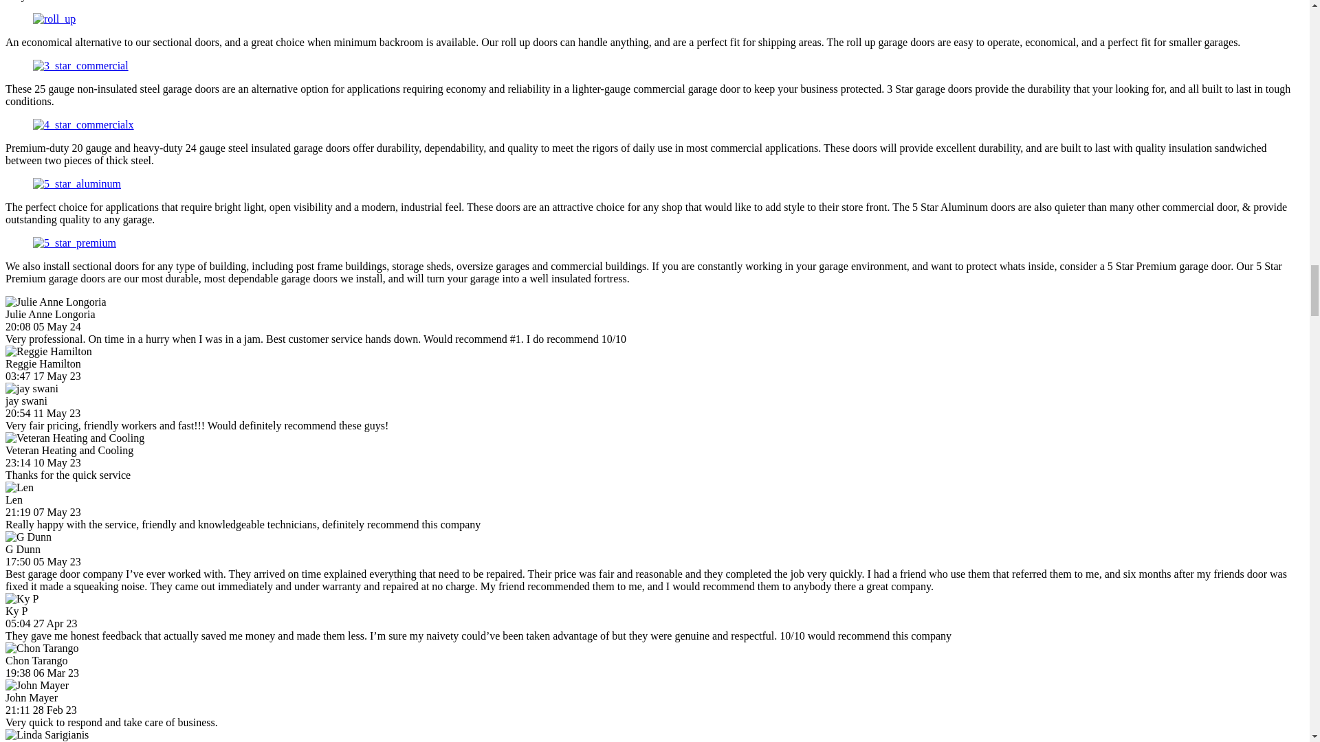 The image size is (1320, 742). I want to click on Julie Anne Longoria, so click(56, 302).